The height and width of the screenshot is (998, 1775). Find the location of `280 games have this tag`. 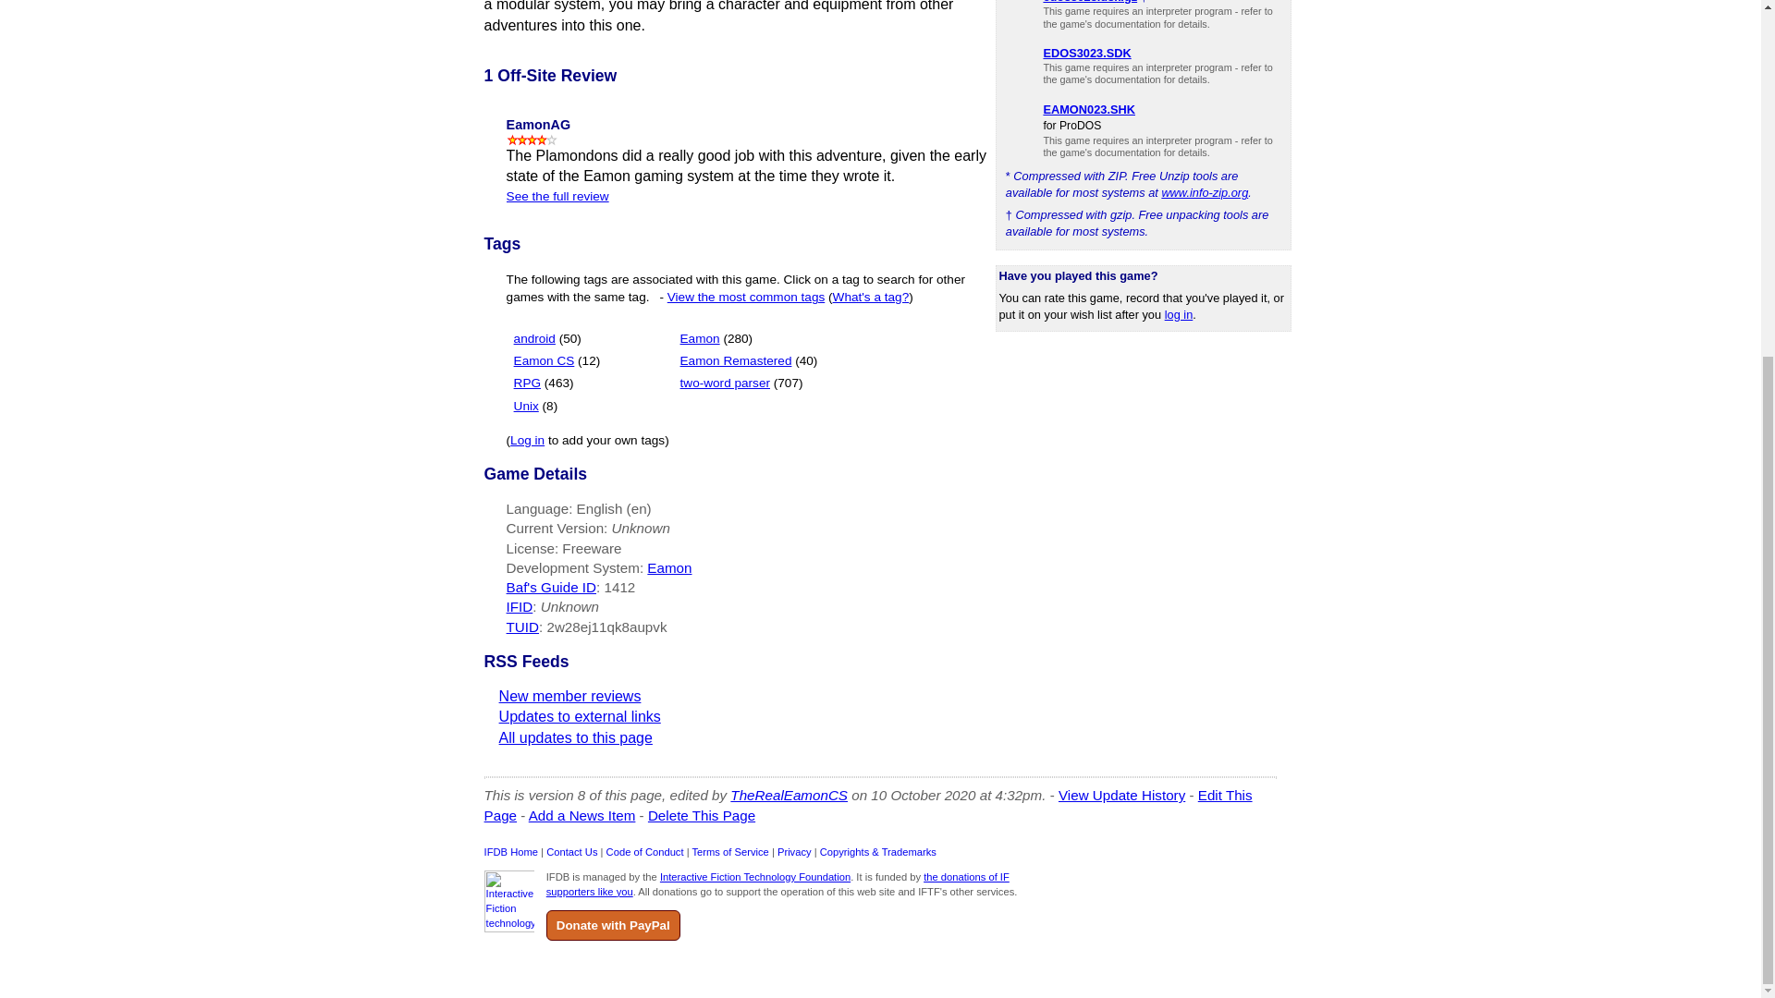

280 games have this tag is located at coordinates (738, 338).